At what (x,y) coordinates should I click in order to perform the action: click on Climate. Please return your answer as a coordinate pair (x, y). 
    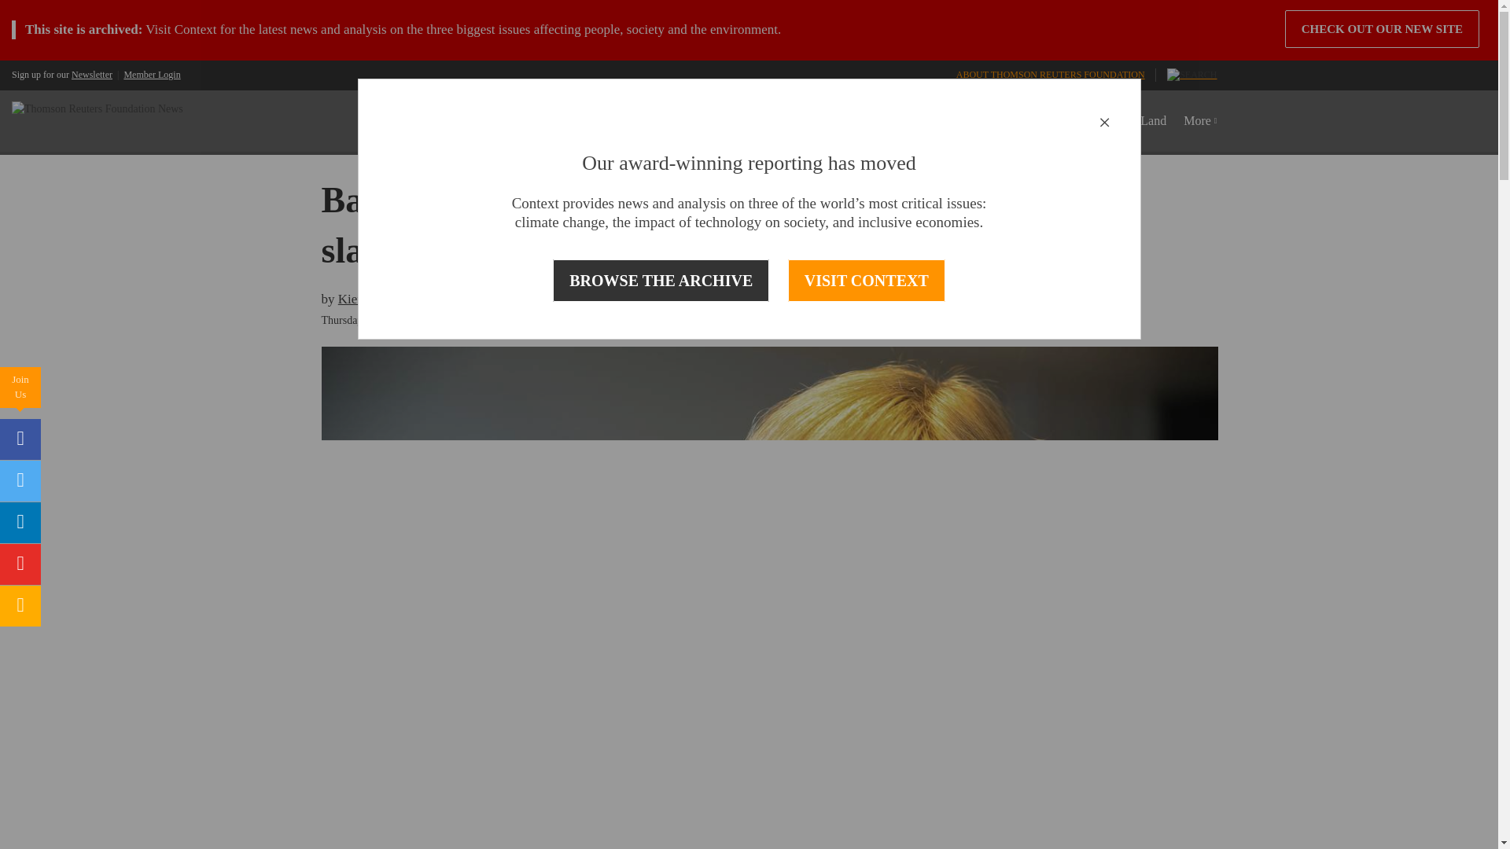
    Looking at the image, I should click on (851, 121).